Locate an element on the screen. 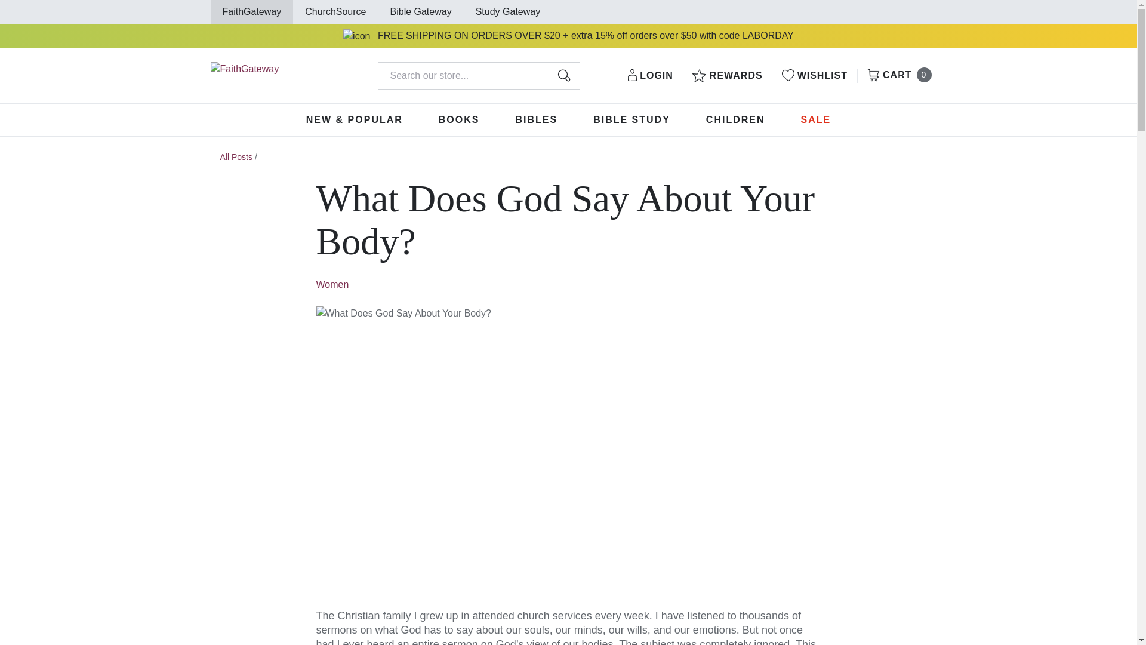 The image size is (1146, 645). Reset is located at coordinates (550, 75).